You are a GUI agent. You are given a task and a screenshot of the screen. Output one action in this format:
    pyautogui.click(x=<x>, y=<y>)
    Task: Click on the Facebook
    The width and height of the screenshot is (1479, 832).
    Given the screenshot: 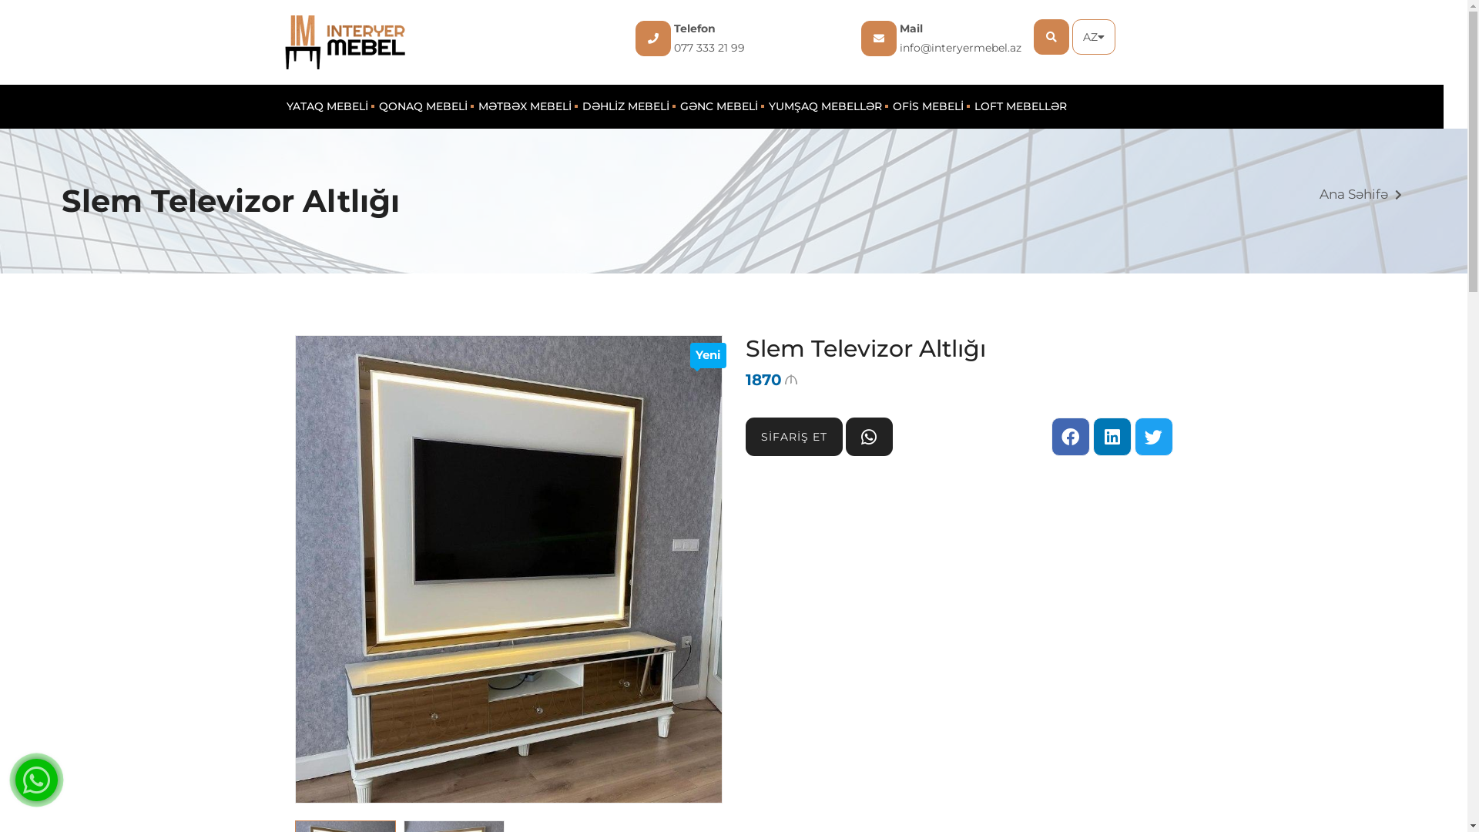 What is the action you would take?
    pyautogui.click(x=1070, y=437)
    